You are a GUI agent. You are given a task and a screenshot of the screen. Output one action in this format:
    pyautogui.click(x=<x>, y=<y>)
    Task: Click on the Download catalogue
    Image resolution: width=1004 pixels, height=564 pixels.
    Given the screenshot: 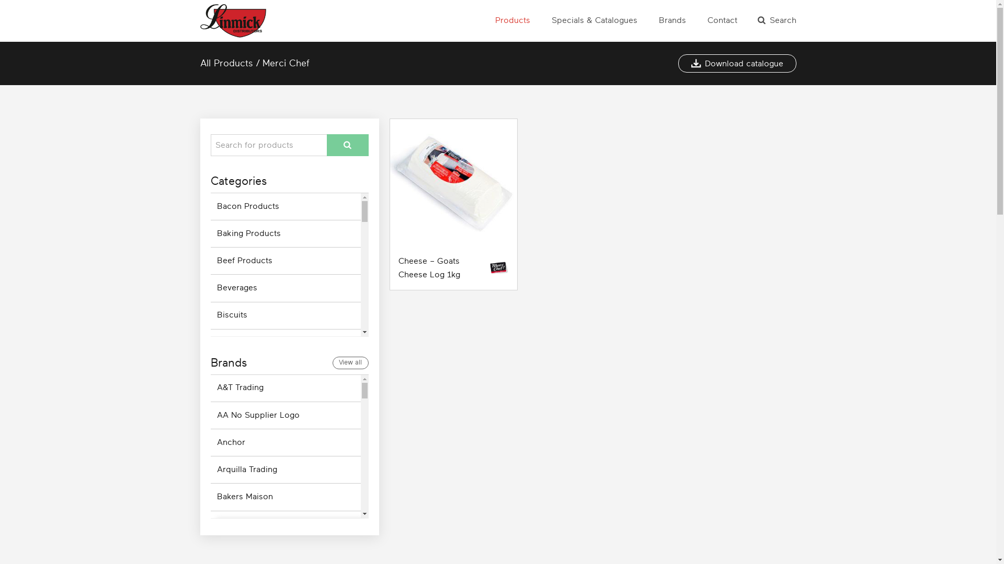 What is the action you would take?
    pyautogui.click(x=737, y=64)
    